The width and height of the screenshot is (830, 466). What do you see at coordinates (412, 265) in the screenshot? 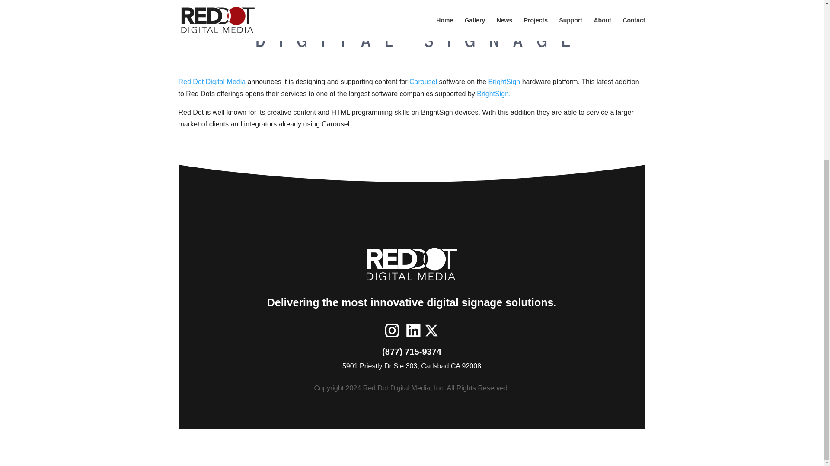
I see `RDDM-logo-v2-white` at bounding box center [412, 265].